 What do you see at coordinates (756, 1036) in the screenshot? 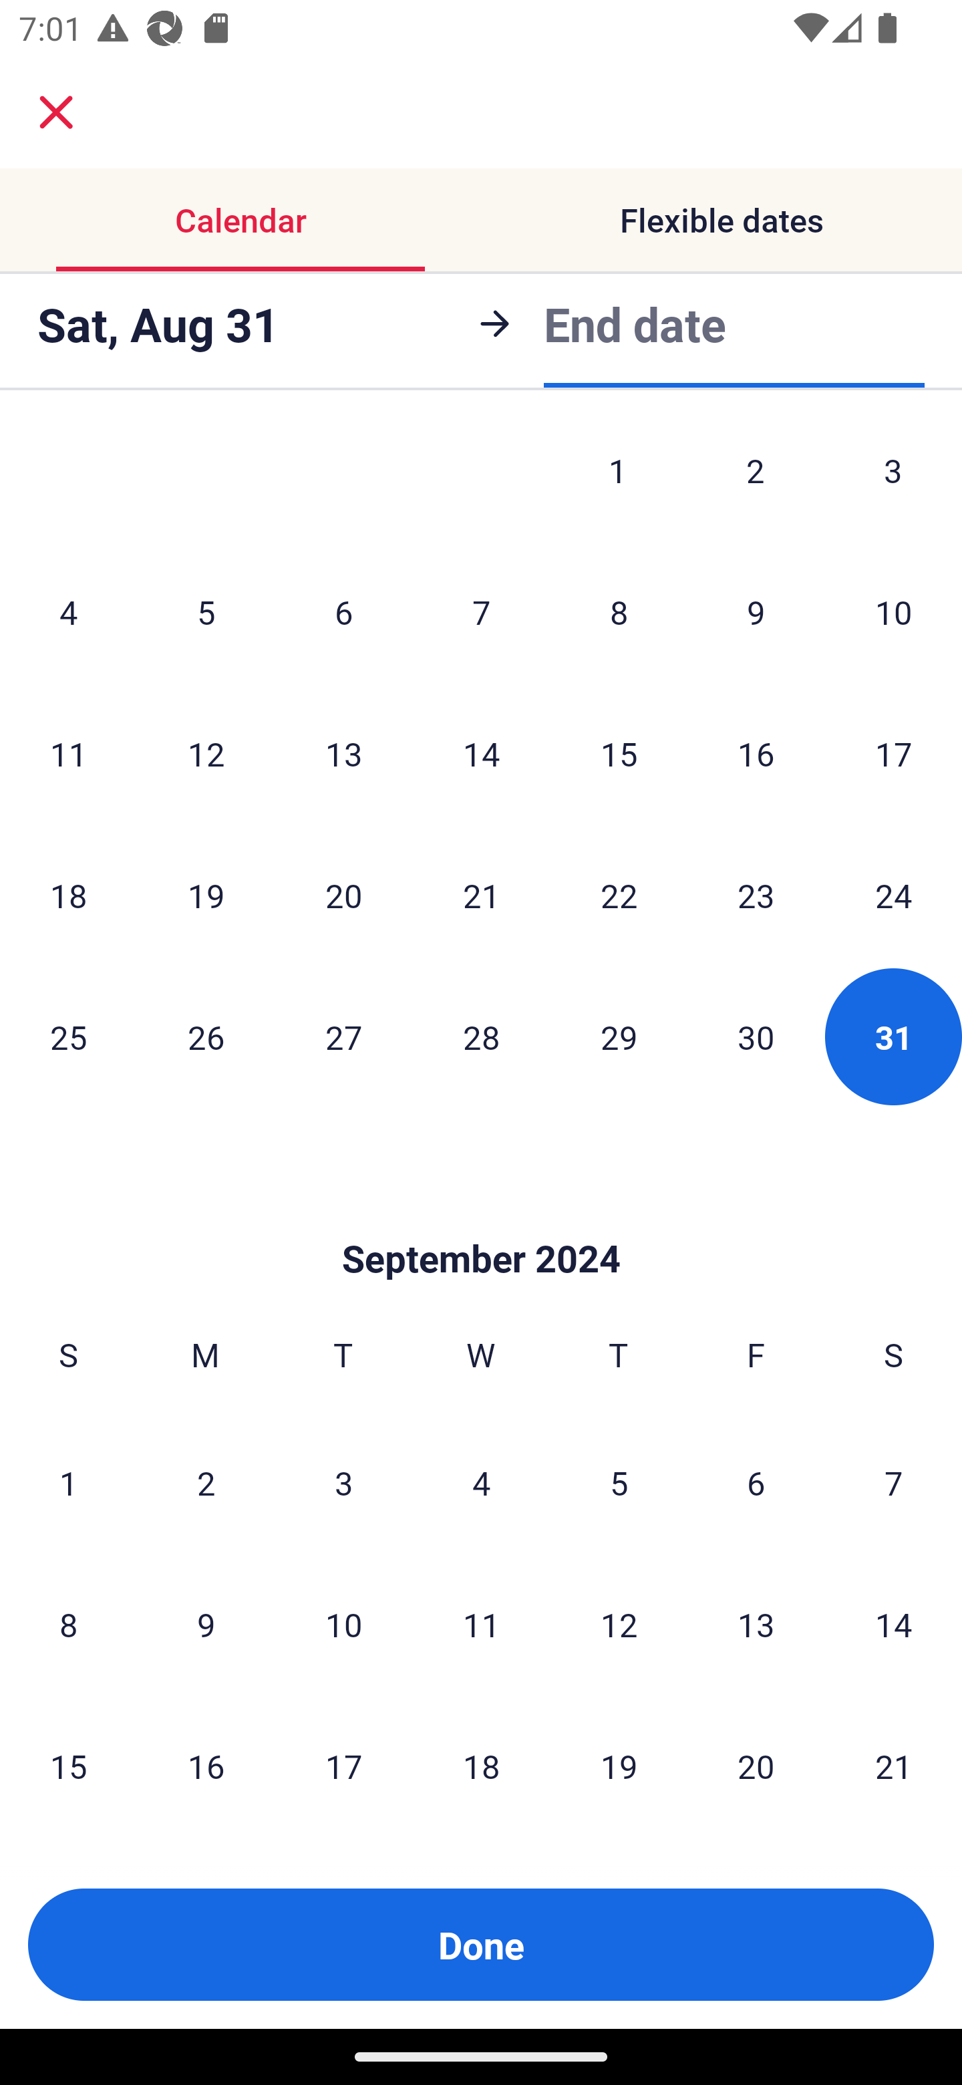
I see `30 Friday, August 30, 2024` at bounding box center [756, 1036].